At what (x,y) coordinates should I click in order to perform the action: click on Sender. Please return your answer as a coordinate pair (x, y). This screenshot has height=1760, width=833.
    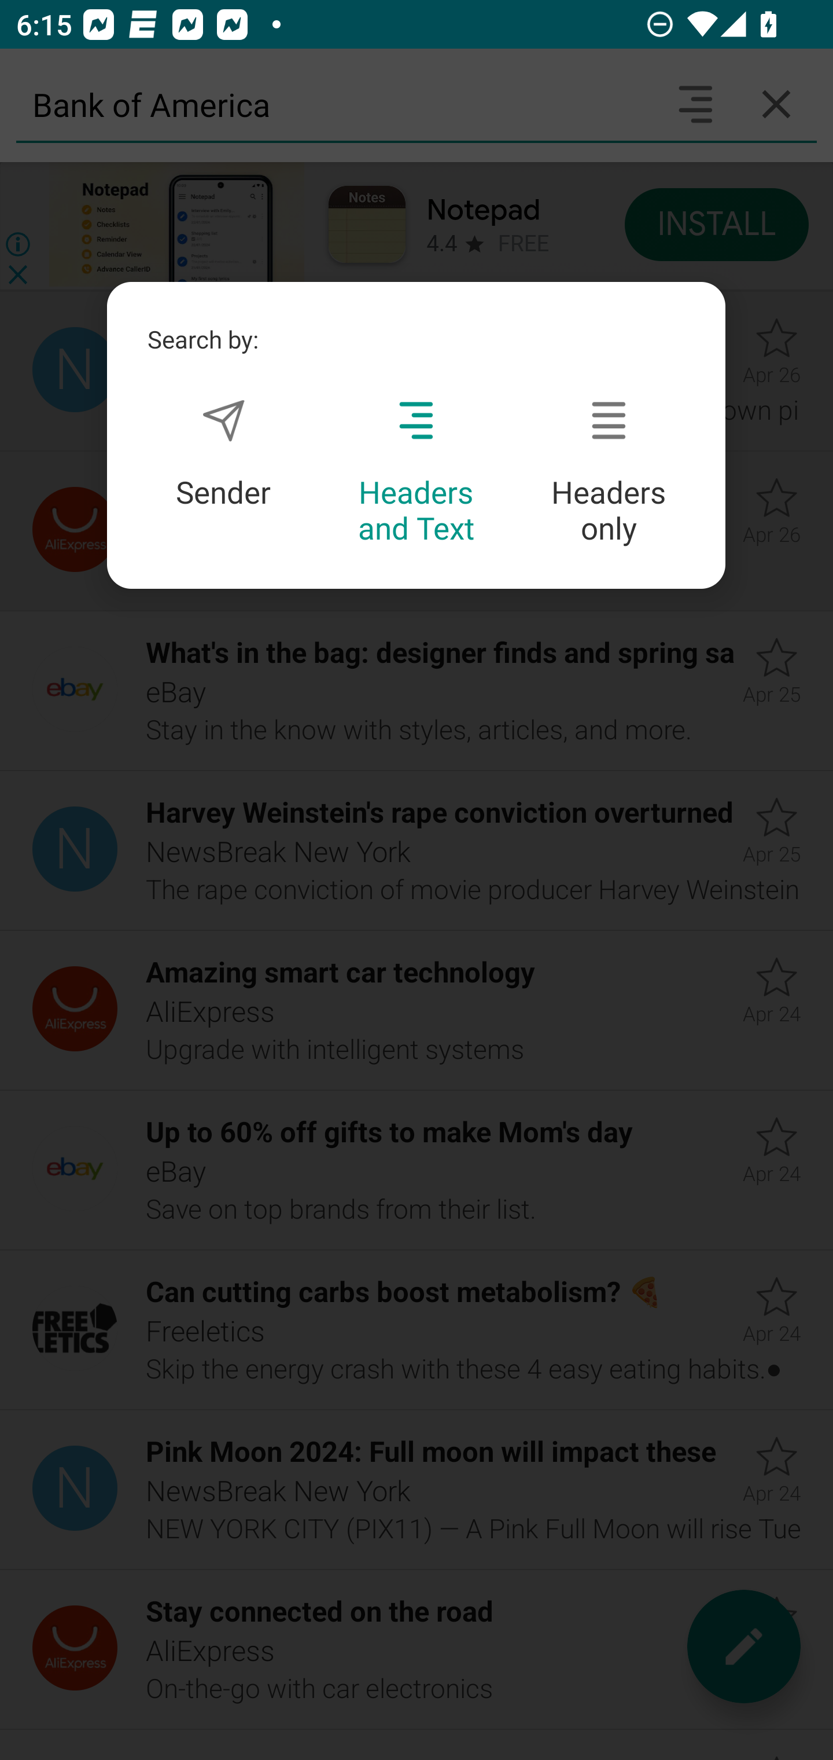
    Looking at the image, I should click on (223, 454).